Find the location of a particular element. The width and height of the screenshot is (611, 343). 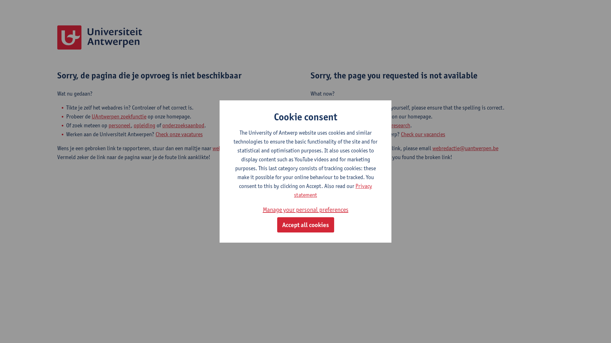

Check our vacancies is located at coordinates (423, 134).